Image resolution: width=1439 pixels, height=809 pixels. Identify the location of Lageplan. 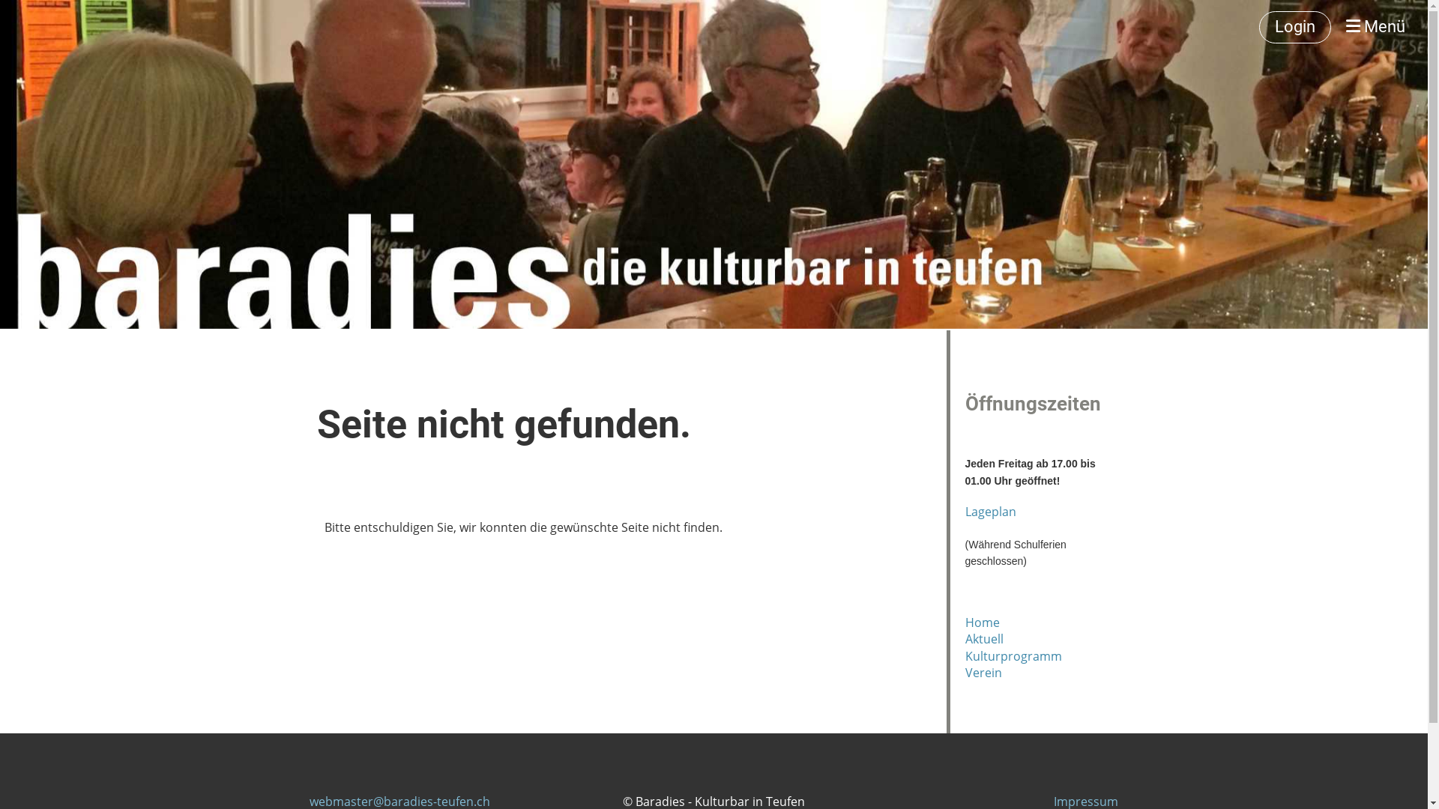
(991, 512).